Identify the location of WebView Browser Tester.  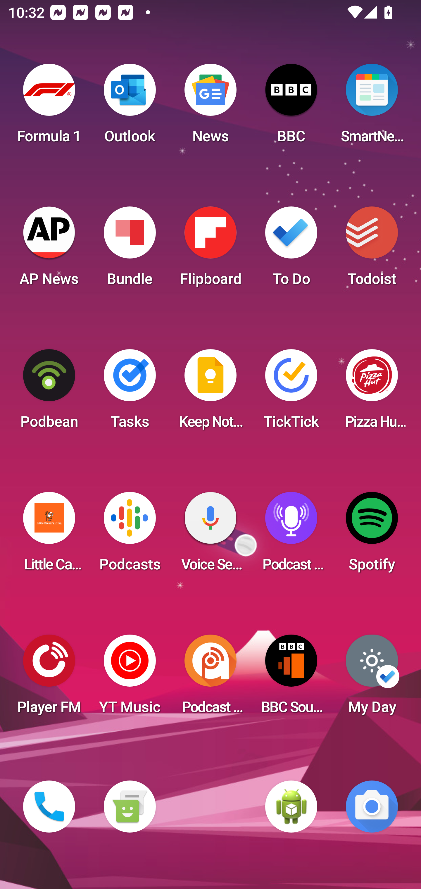
(291, 807).